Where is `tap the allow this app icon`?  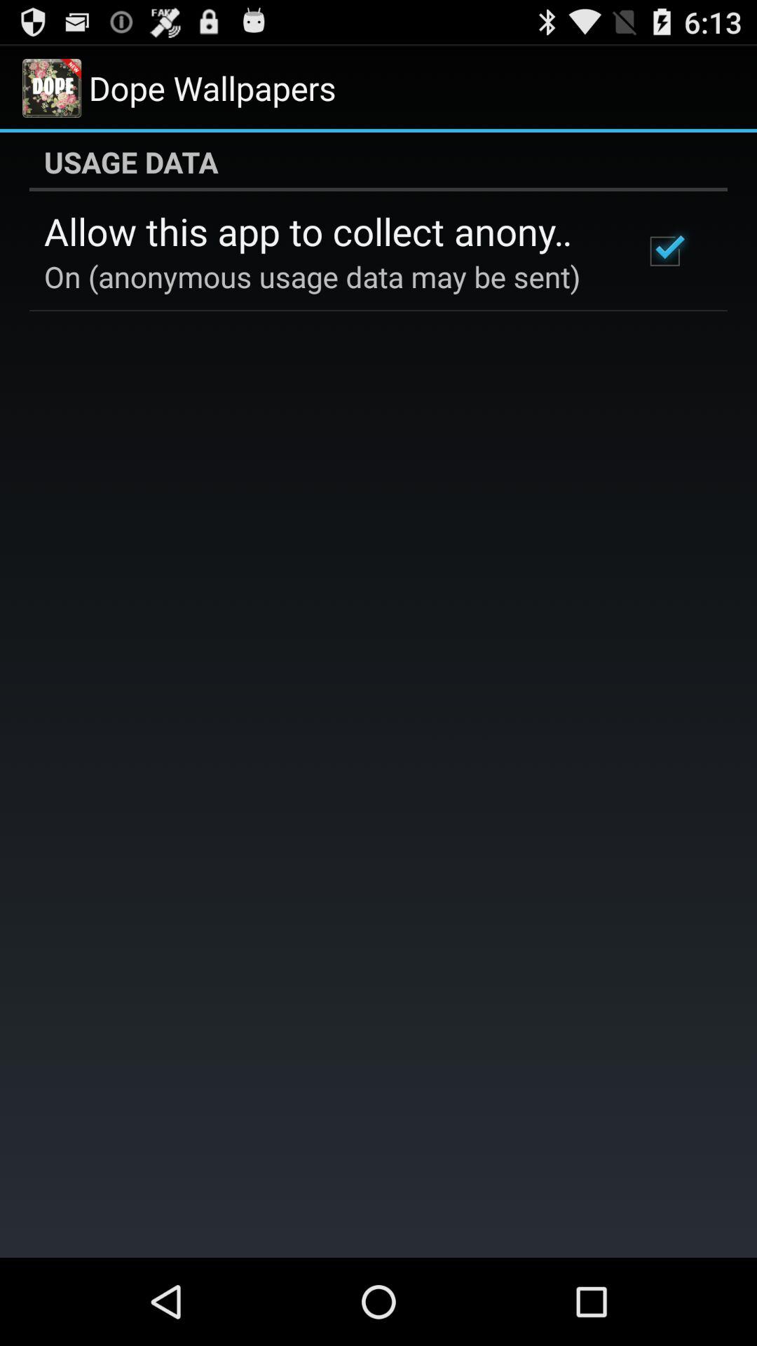
tap the allow this app icon is located at coordinates (325, 231).